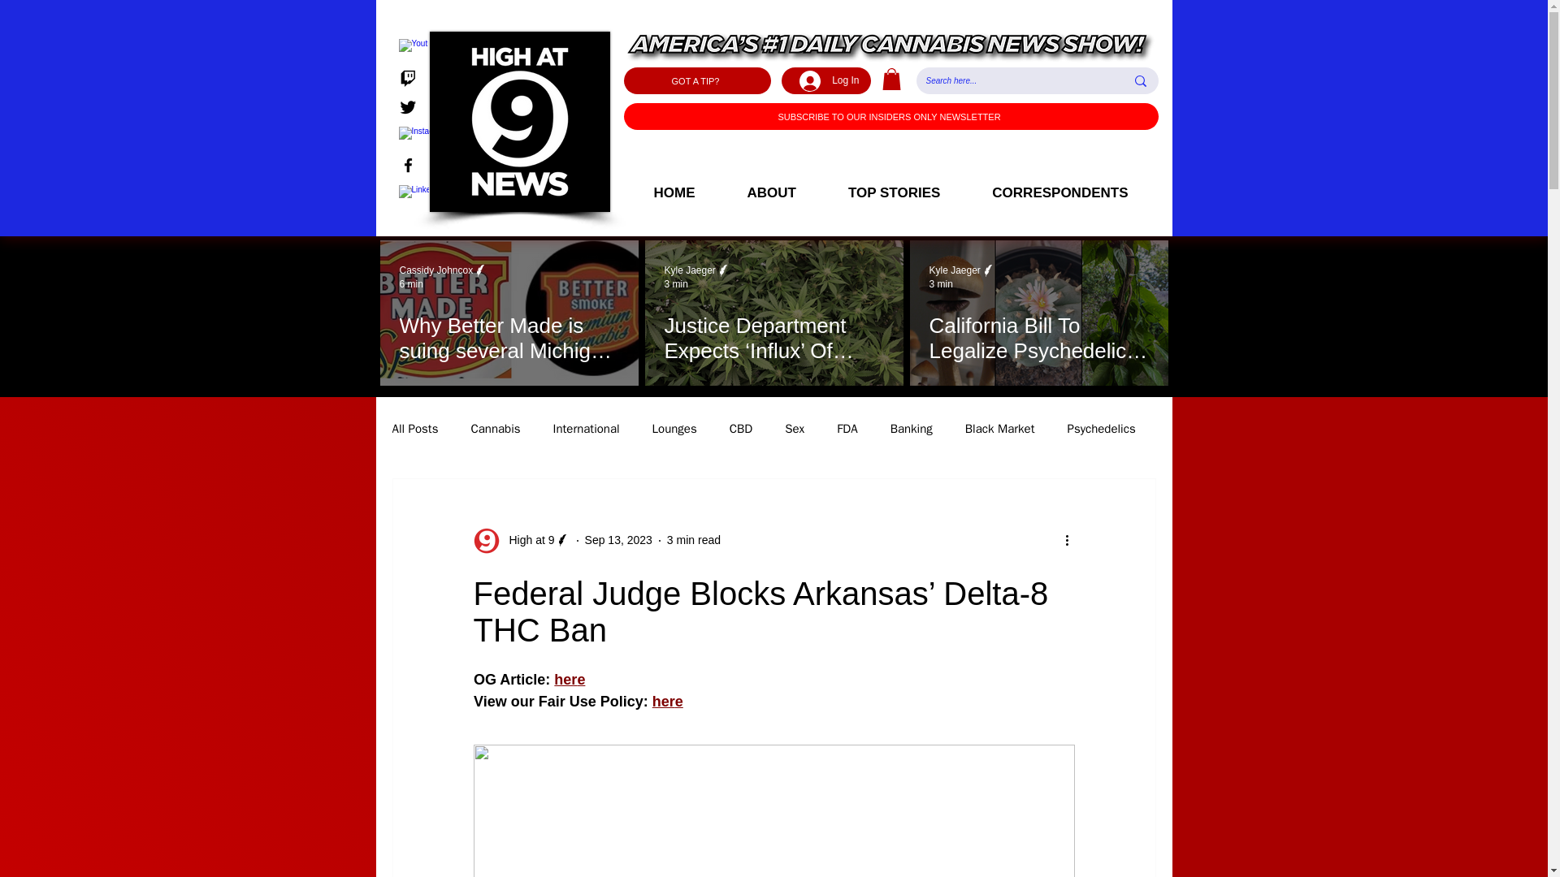  Describe the element at coordinates (697, 80) in the screenshot. I see `GOT A TIP?` at that location.